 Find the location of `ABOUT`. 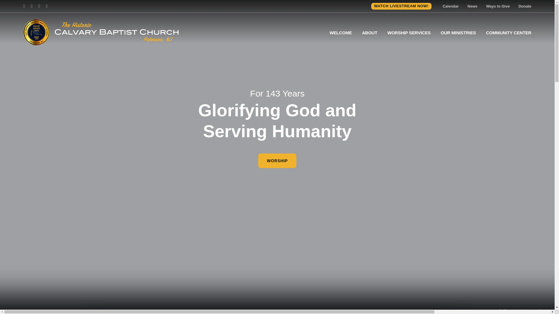

ABOUT is located at coordinates (369, 33).